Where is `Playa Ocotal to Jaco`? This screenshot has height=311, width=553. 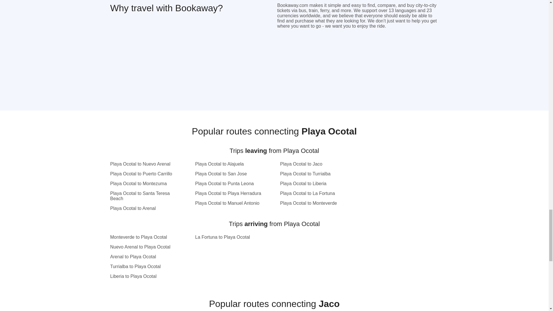
Playa Ocotal to Jaco is located at coordinates (314, 164).